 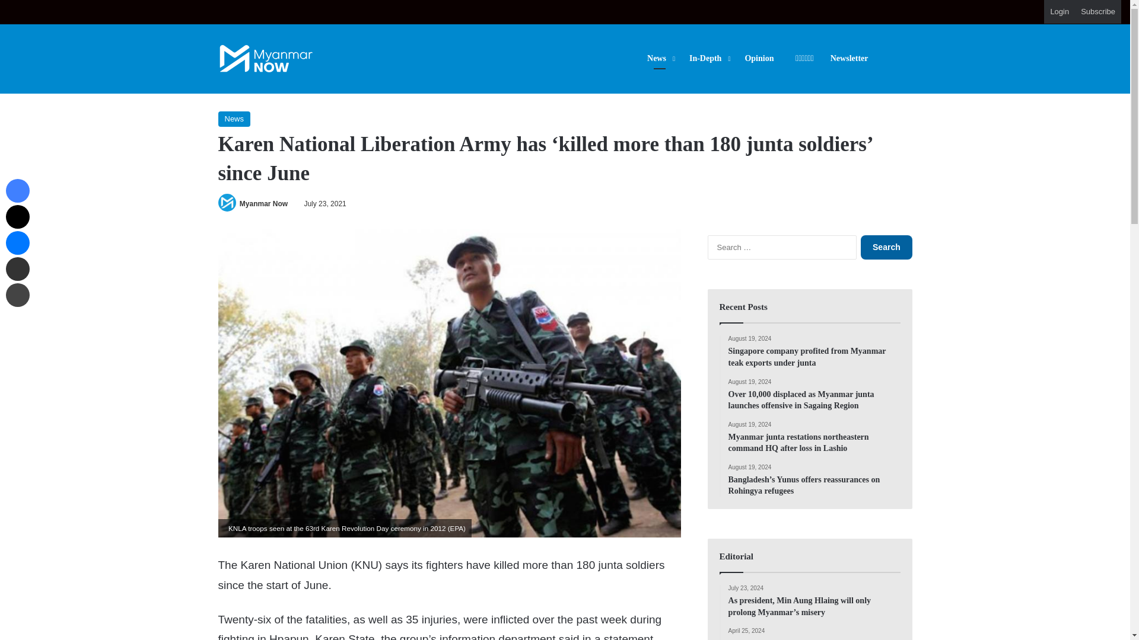 What do you see at coordinates (1097, 12) in the screenshot?
I see `Subscribe` at bounding box center [1097, 12].